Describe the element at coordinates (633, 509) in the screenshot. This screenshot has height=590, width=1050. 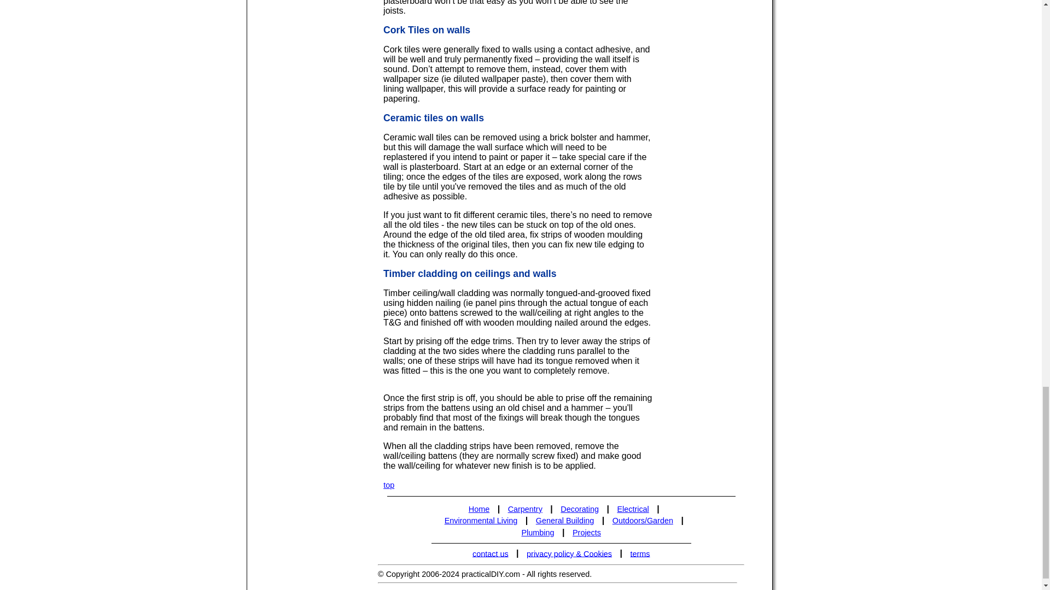
I see `Electrical` at that location.